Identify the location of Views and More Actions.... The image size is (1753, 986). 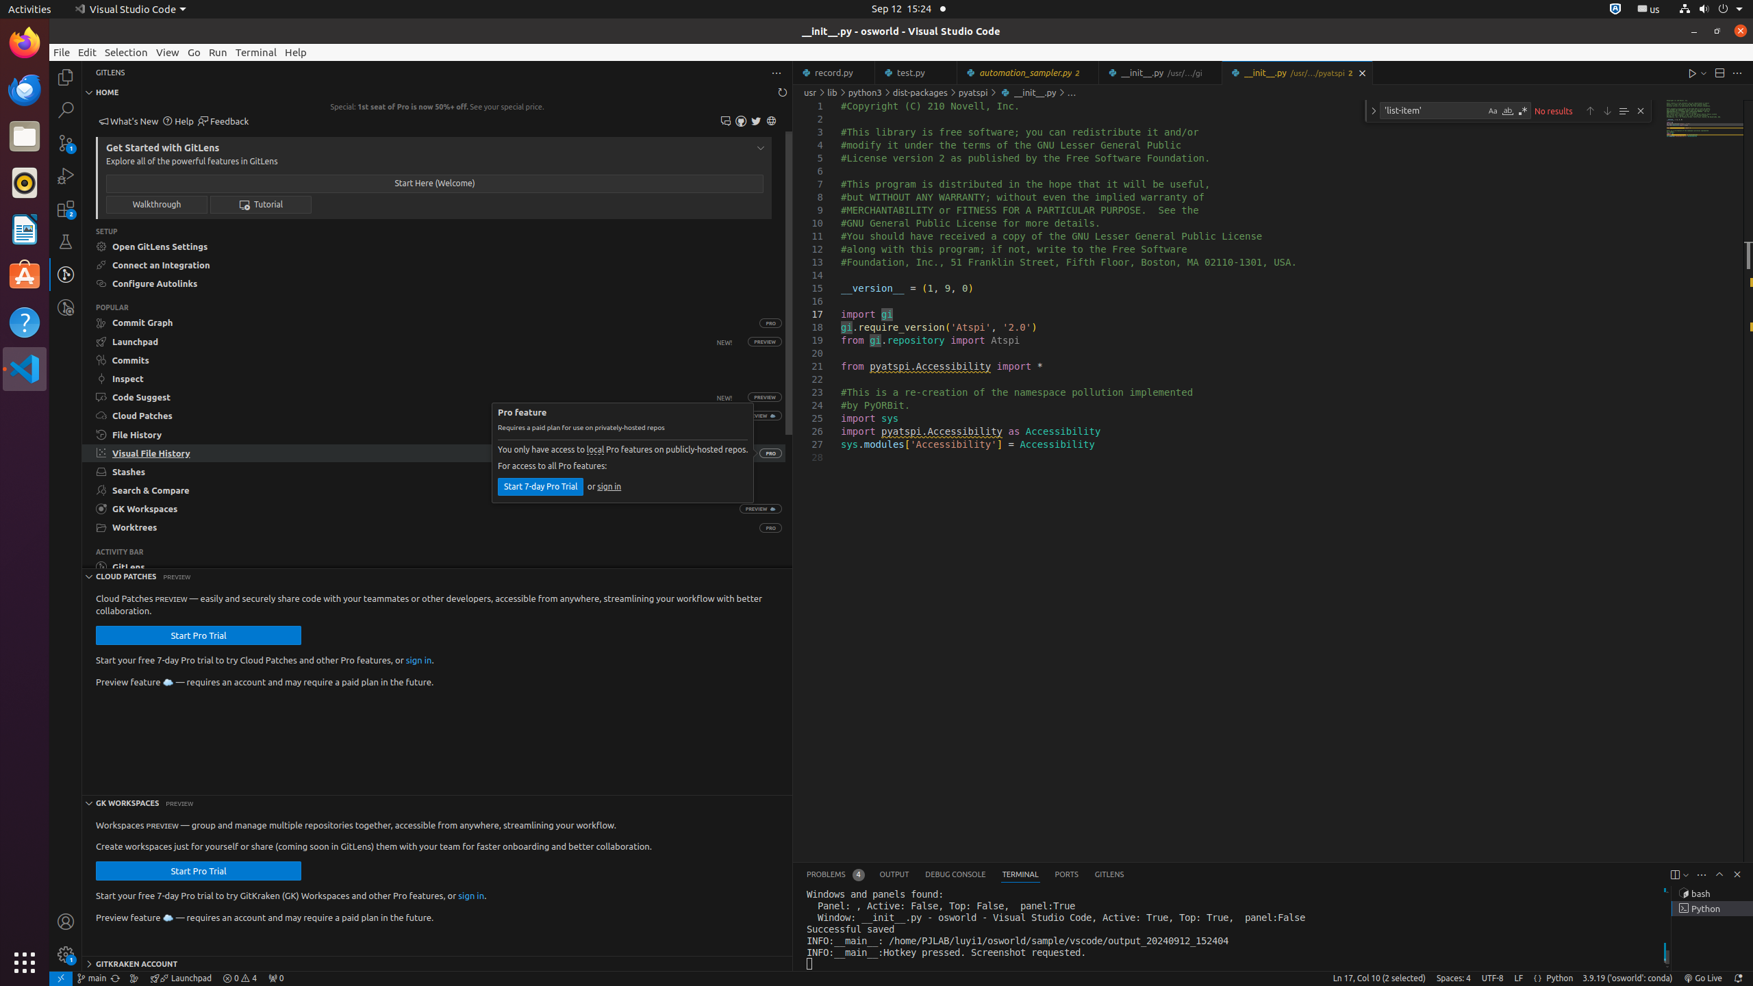
(1702, 875).